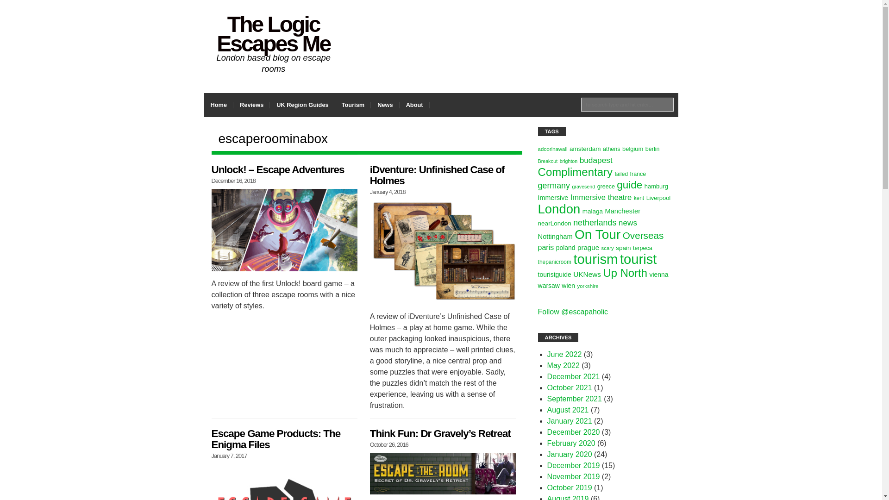 This screenshot has width=889, height=500. I want to click on Reviews, so click(251, 105).